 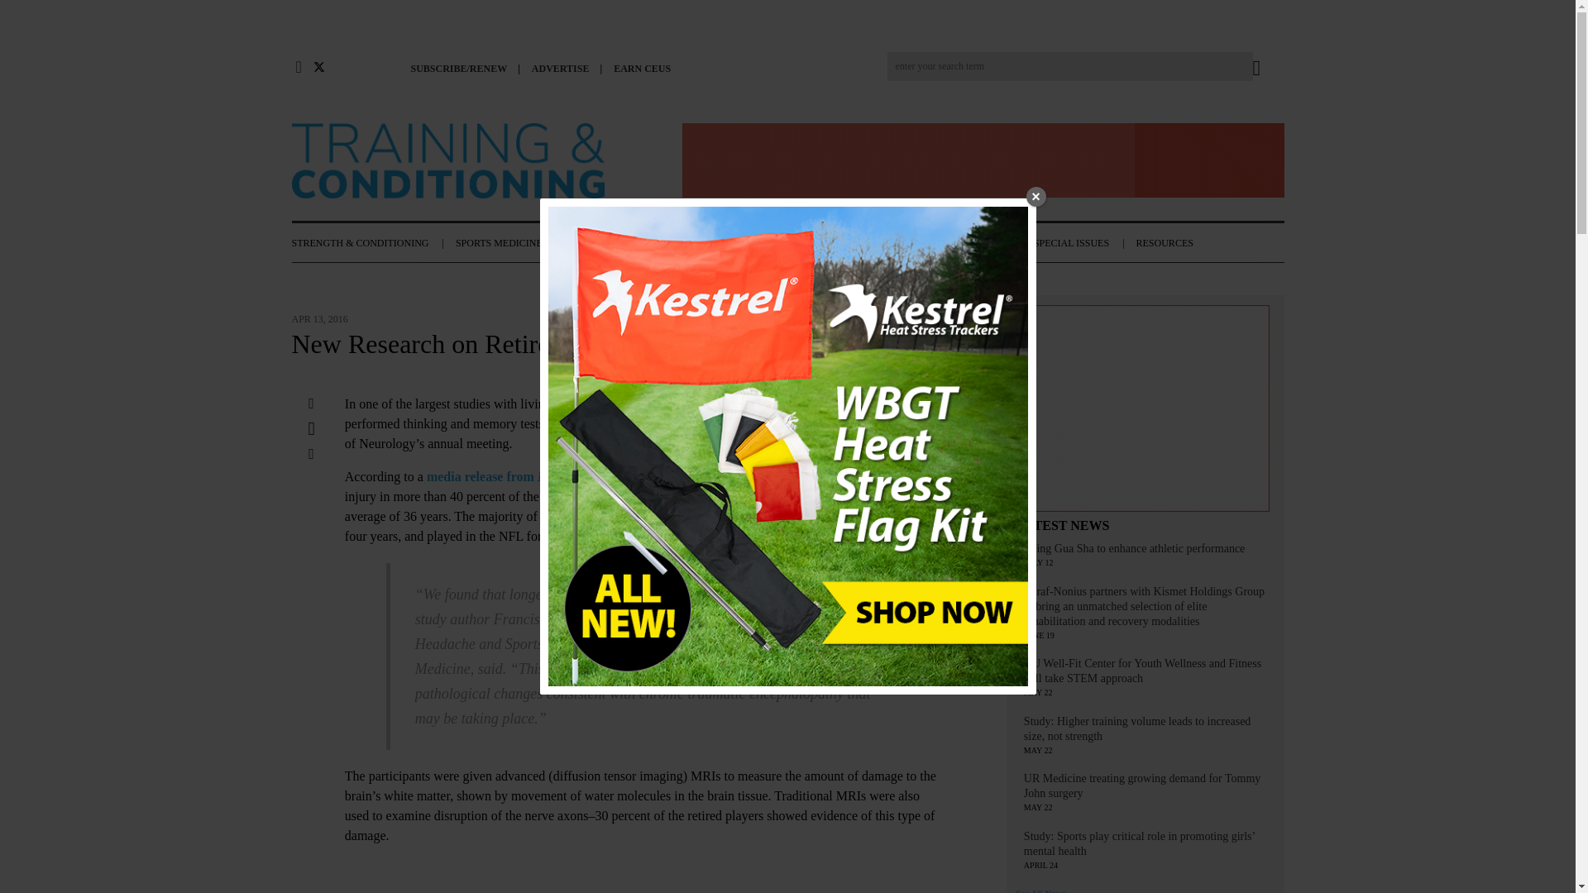 What do you see at coordinates (607, 243) in the screenshot?
I see `NUTRITION` at bounding box center [607, 243].